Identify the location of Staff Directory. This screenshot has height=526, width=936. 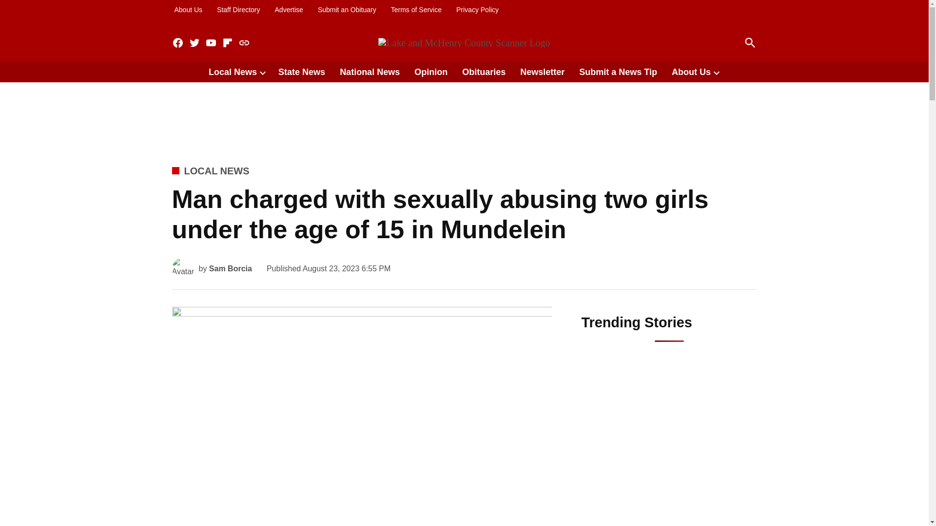
(238, 10).